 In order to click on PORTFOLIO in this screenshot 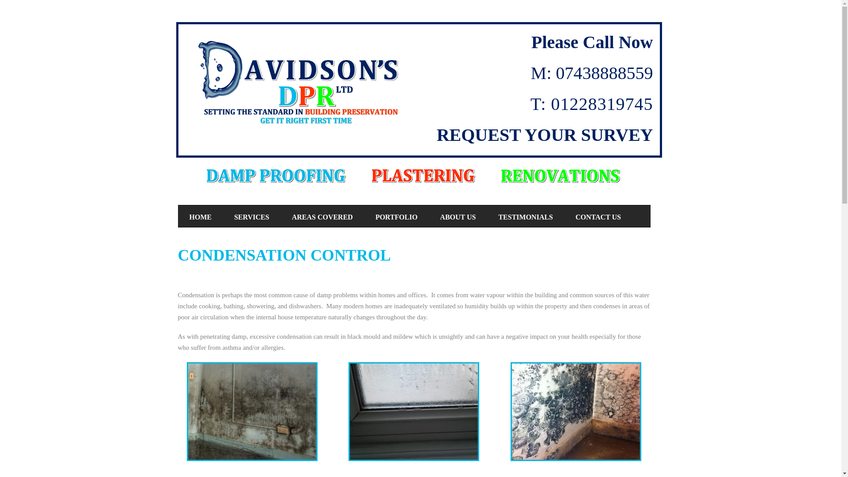, I will do `click(396, 216)`.